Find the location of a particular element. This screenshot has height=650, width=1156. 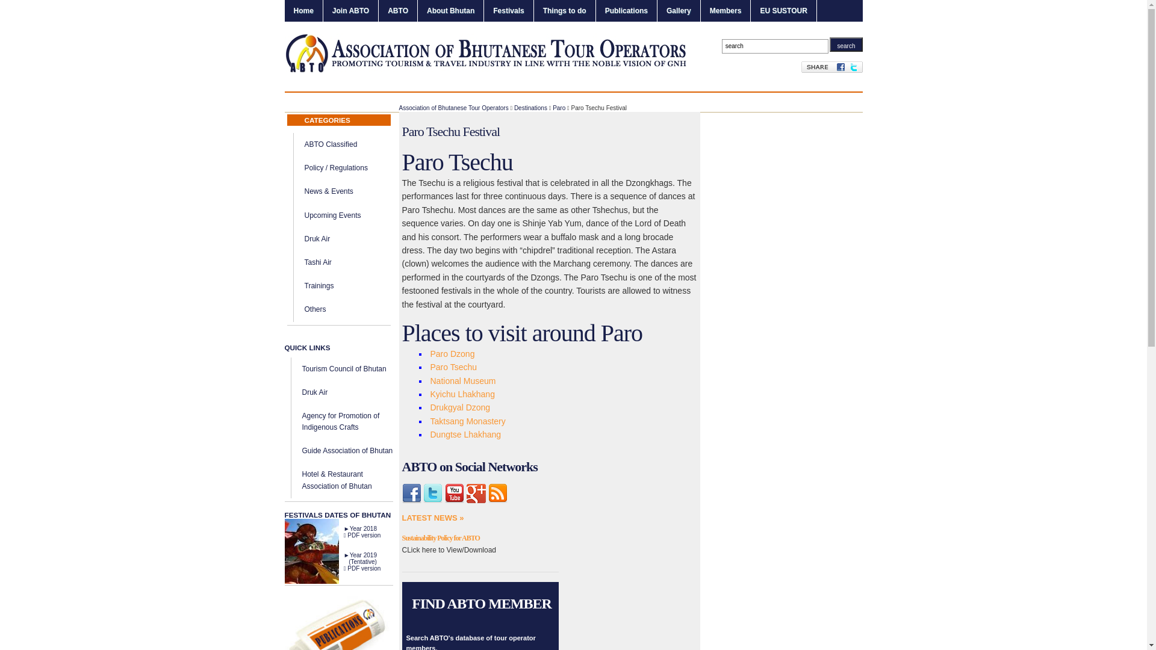

Publications is located at coordinates (626, 11).